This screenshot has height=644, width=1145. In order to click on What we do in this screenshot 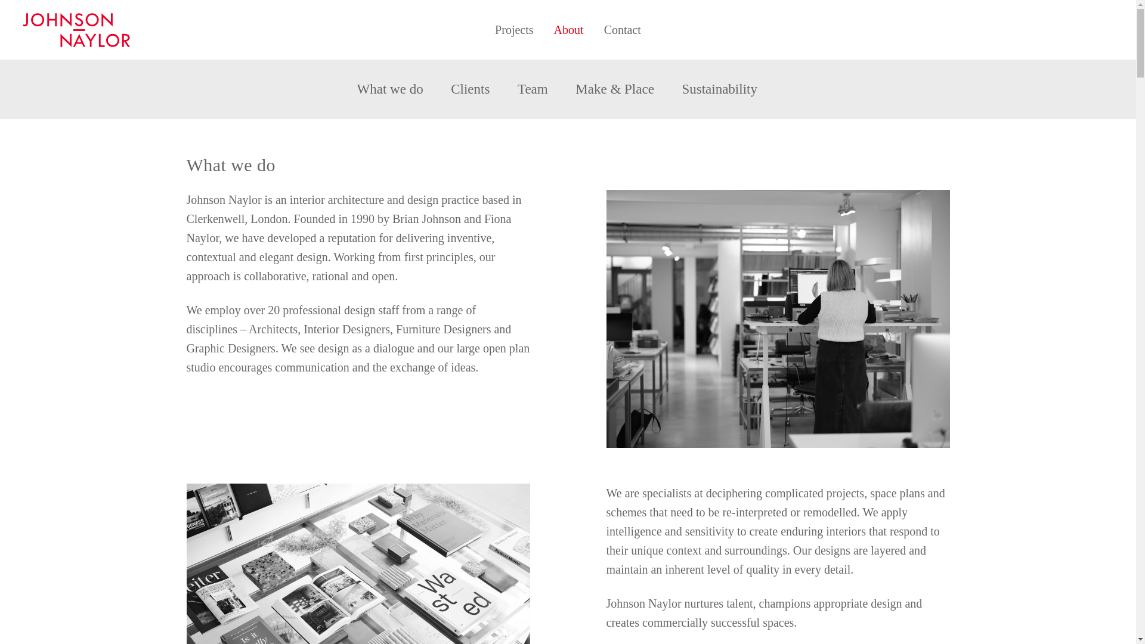, I will do `click(390, 89)`.